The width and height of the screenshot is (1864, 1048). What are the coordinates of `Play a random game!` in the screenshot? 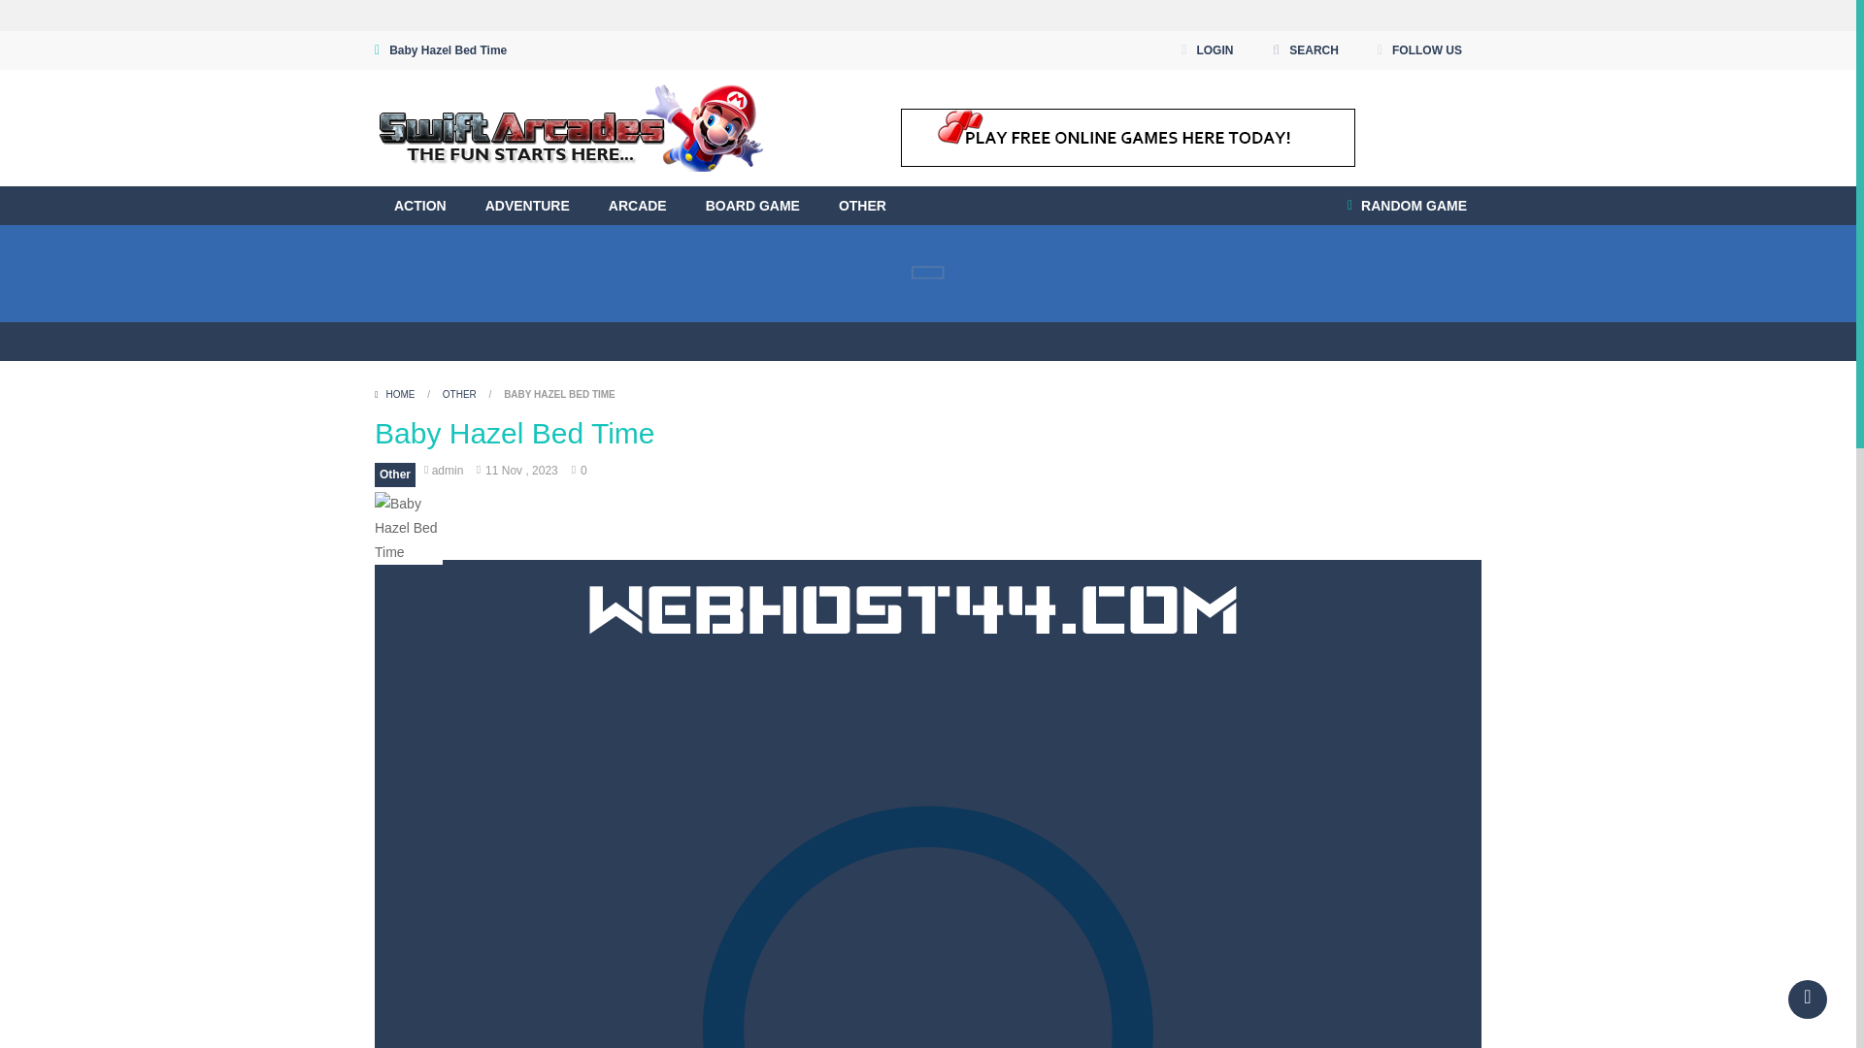 It's located at (1407, 206).